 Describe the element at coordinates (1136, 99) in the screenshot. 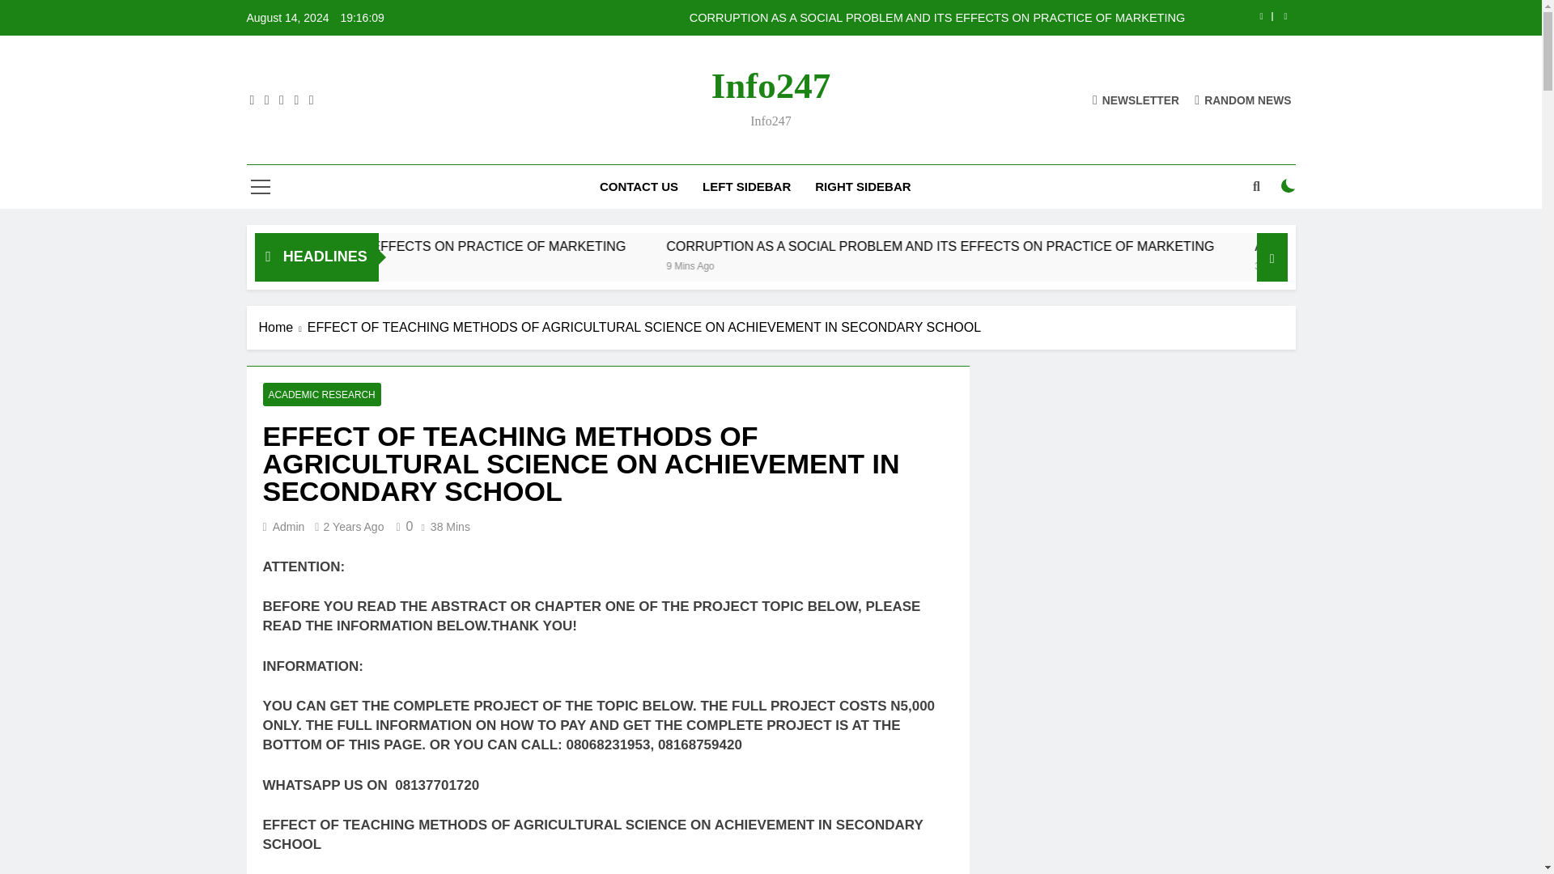

I see `NEWSLETTER` at that location.